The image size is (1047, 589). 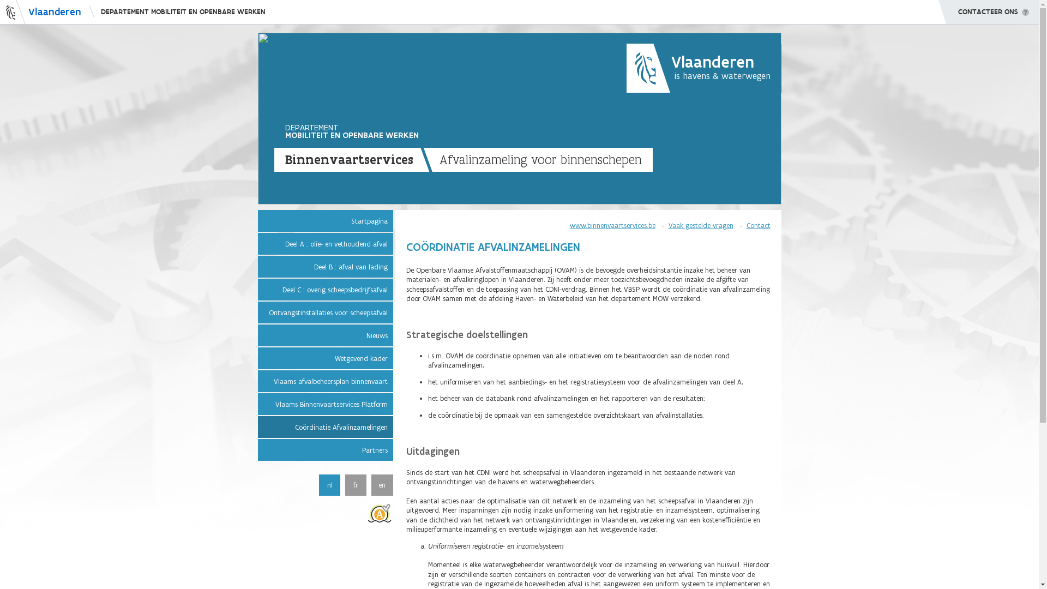 I want to click on Vaak gestelde vragen, so click(x=701, y=225).